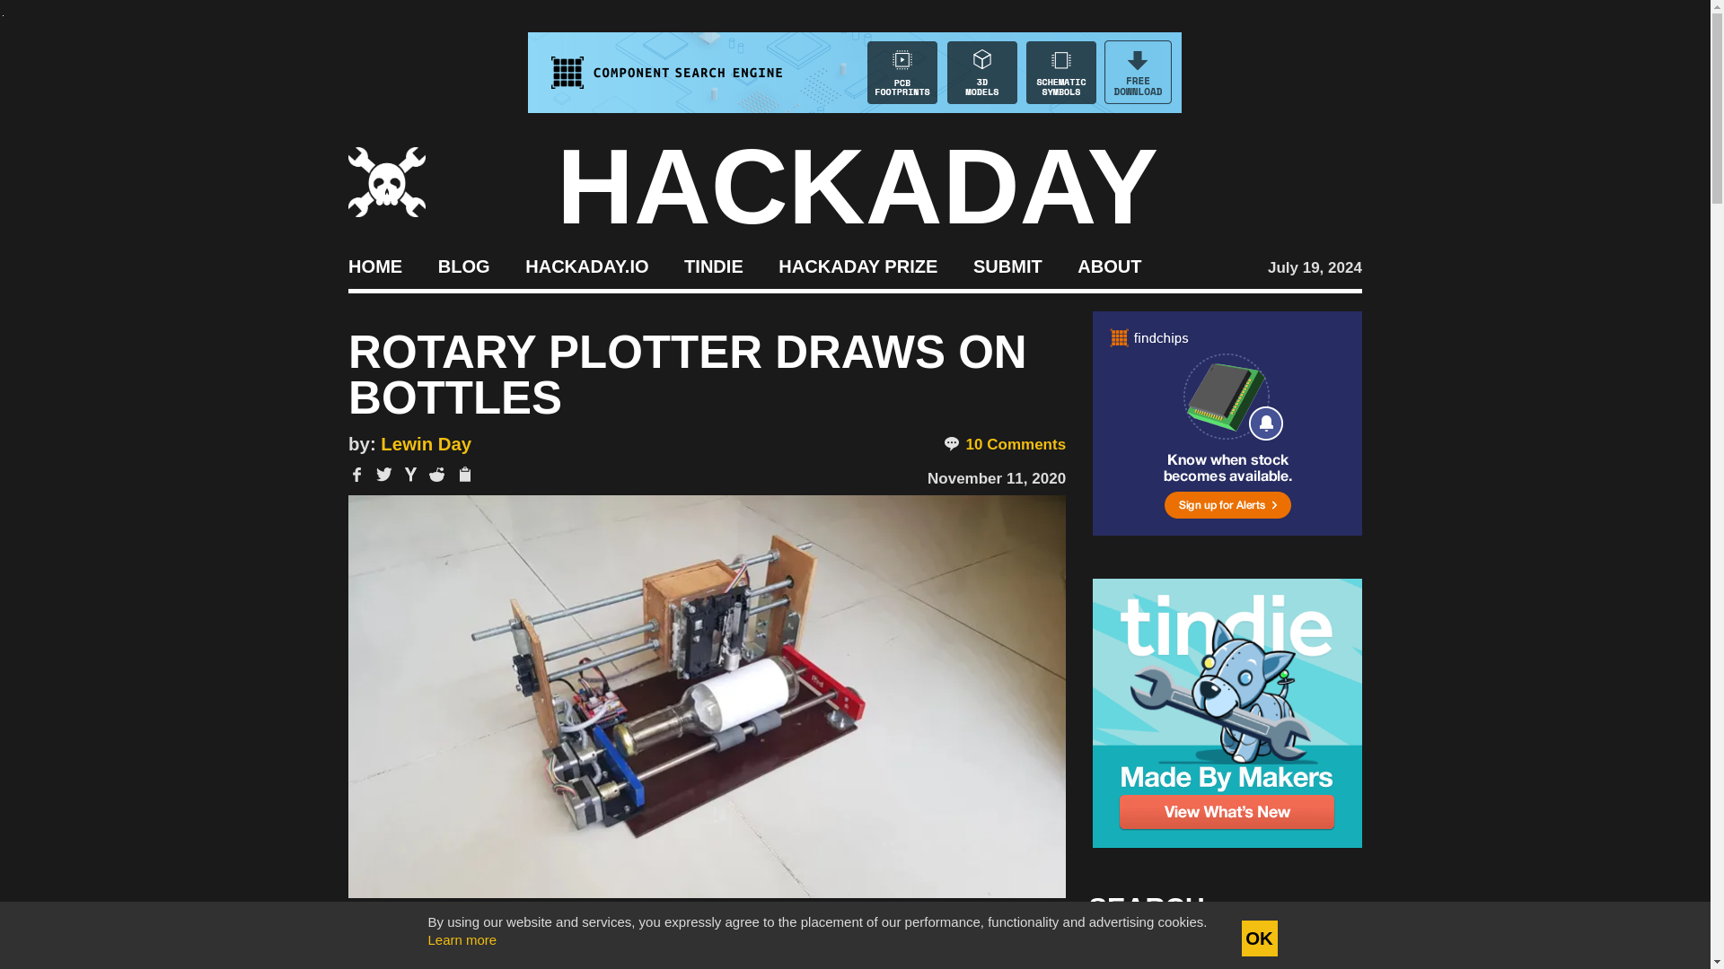 This screenshot has height=969, width=1724. I want to click on HACKADAY PRIZE, so click(858, 266).